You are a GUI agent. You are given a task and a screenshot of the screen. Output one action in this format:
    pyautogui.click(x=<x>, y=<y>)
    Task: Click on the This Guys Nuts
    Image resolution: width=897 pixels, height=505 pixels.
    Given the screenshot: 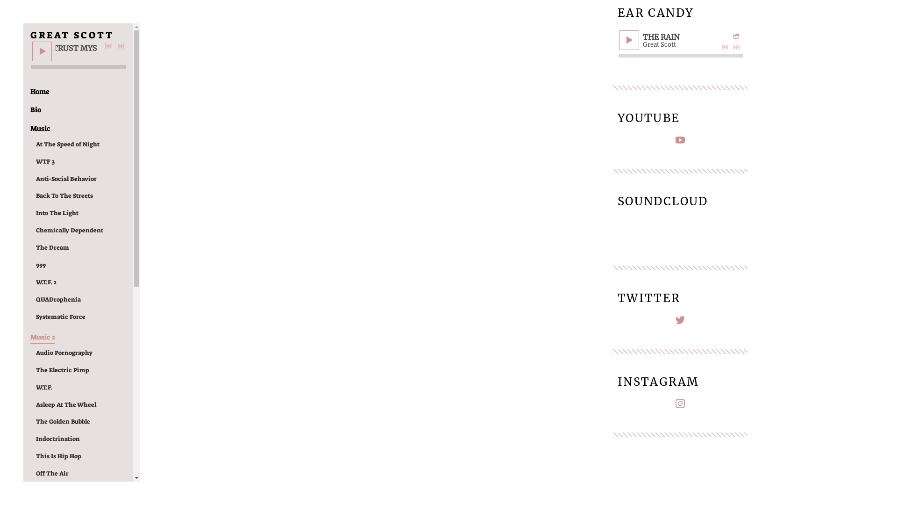 What is the action you would take?
    pyautogui.click(x=58, y=491)
    